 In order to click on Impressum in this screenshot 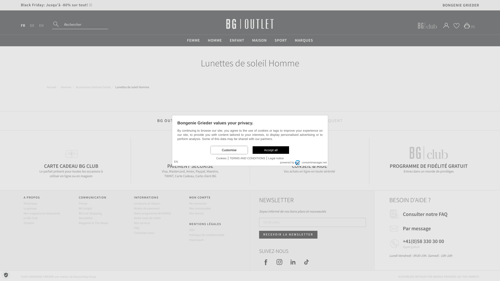, I will do `click(196, 240)`.